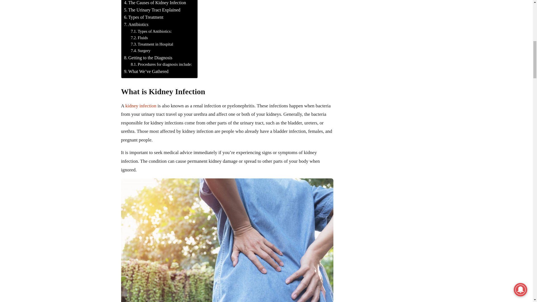 Image resolution: width=537 pixels, height=302 pixels. Describe the element at coordinates (136, 25) in the screenshot. I see `Antibiotics` at that location.